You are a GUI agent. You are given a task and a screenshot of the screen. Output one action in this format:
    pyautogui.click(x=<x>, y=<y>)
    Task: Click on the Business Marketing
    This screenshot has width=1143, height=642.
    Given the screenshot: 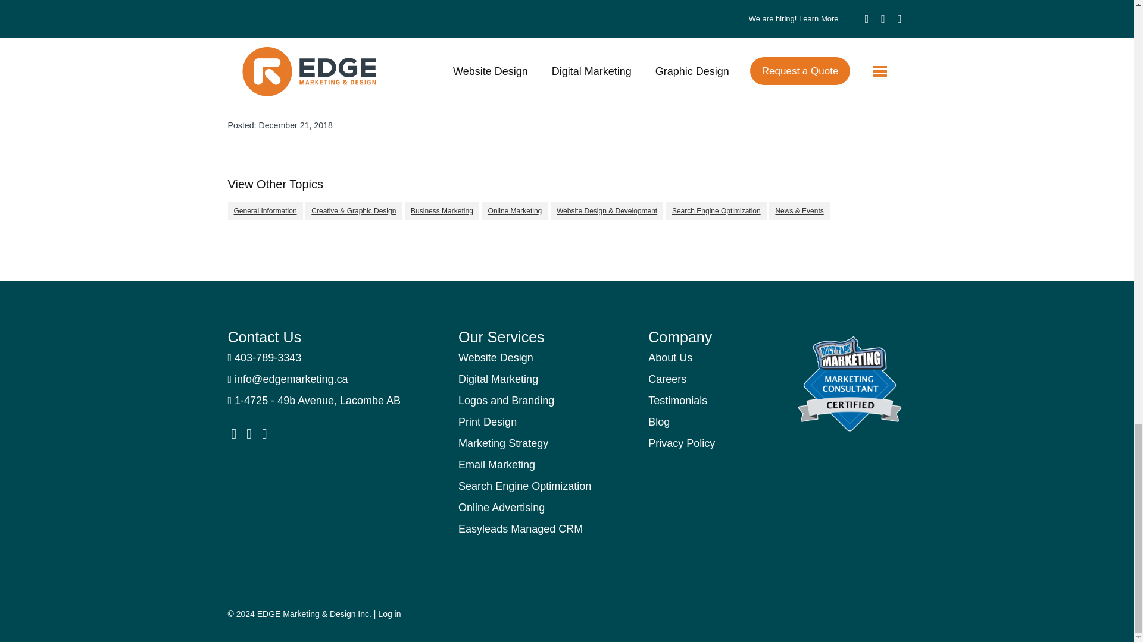 What is the action you would take?
    pyautogui.click(x=442, y=210)
    